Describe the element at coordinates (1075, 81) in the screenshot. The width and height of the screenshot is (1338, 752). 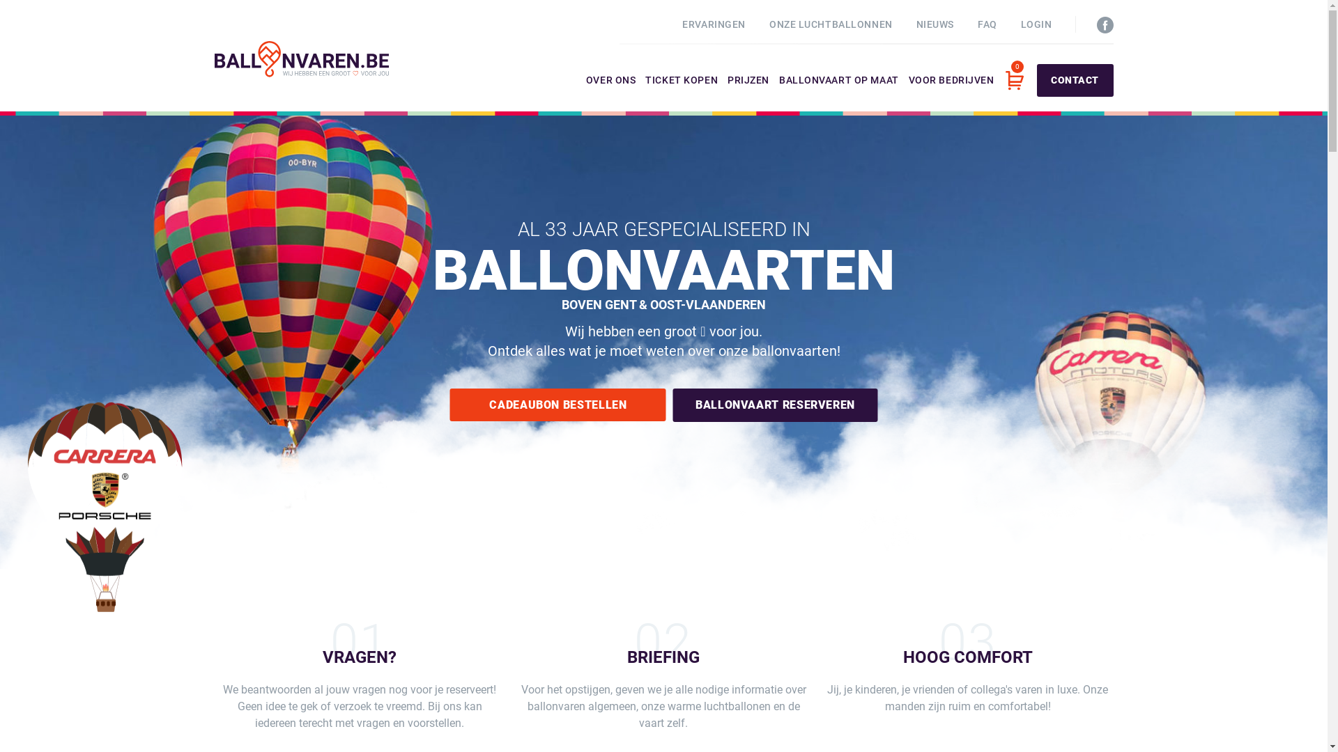
I see `CONTACT` at that location.